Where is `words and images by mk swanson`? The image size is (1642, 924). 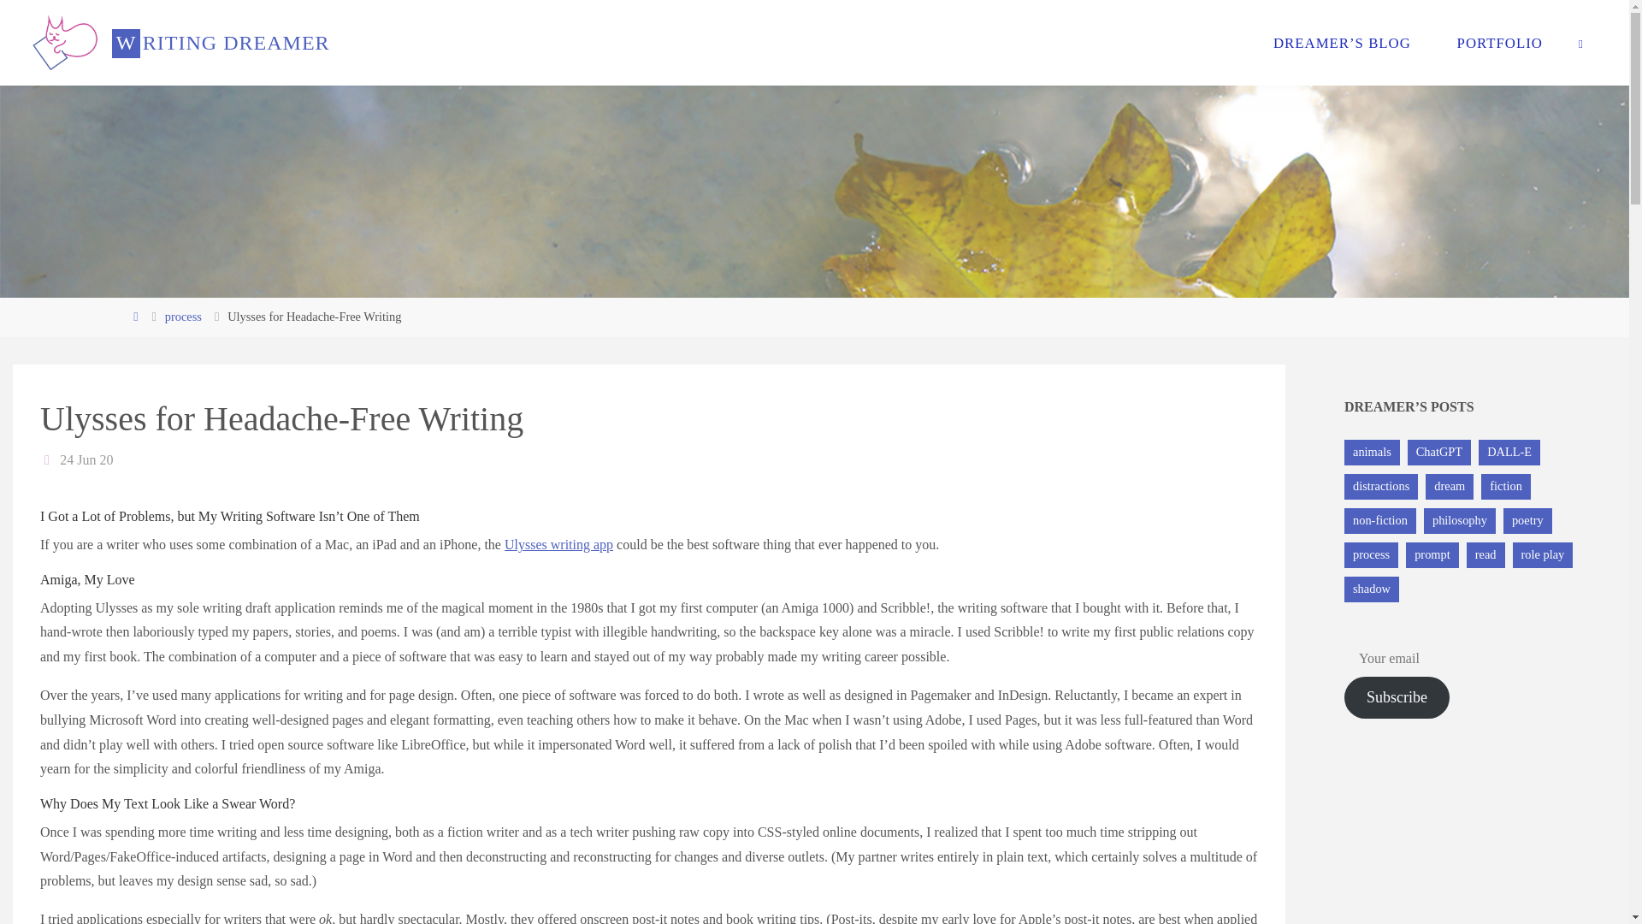
words and images by mk swanson is located at coordinates (221, 43).